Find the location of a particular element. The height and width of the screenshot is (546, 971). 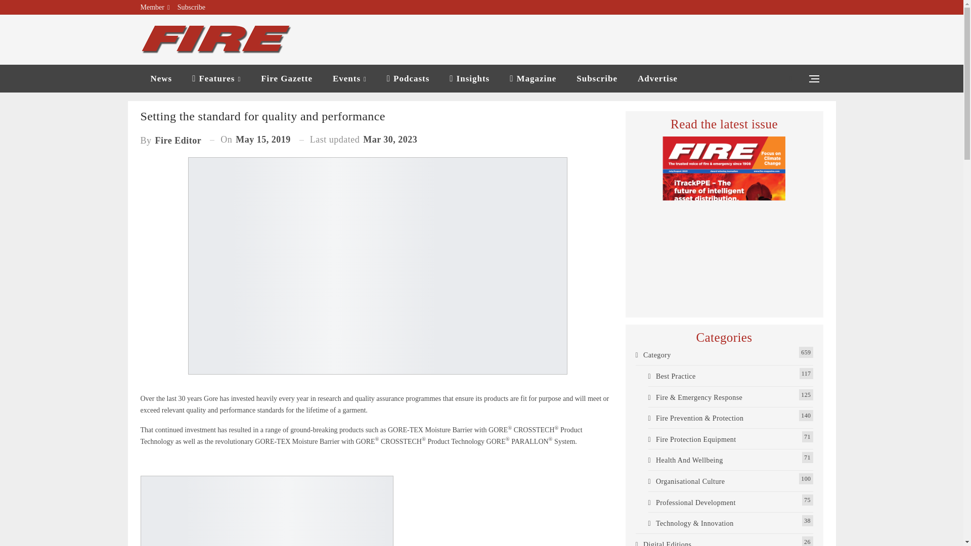

Browse Author Articles is located at coordinates (171, 140).